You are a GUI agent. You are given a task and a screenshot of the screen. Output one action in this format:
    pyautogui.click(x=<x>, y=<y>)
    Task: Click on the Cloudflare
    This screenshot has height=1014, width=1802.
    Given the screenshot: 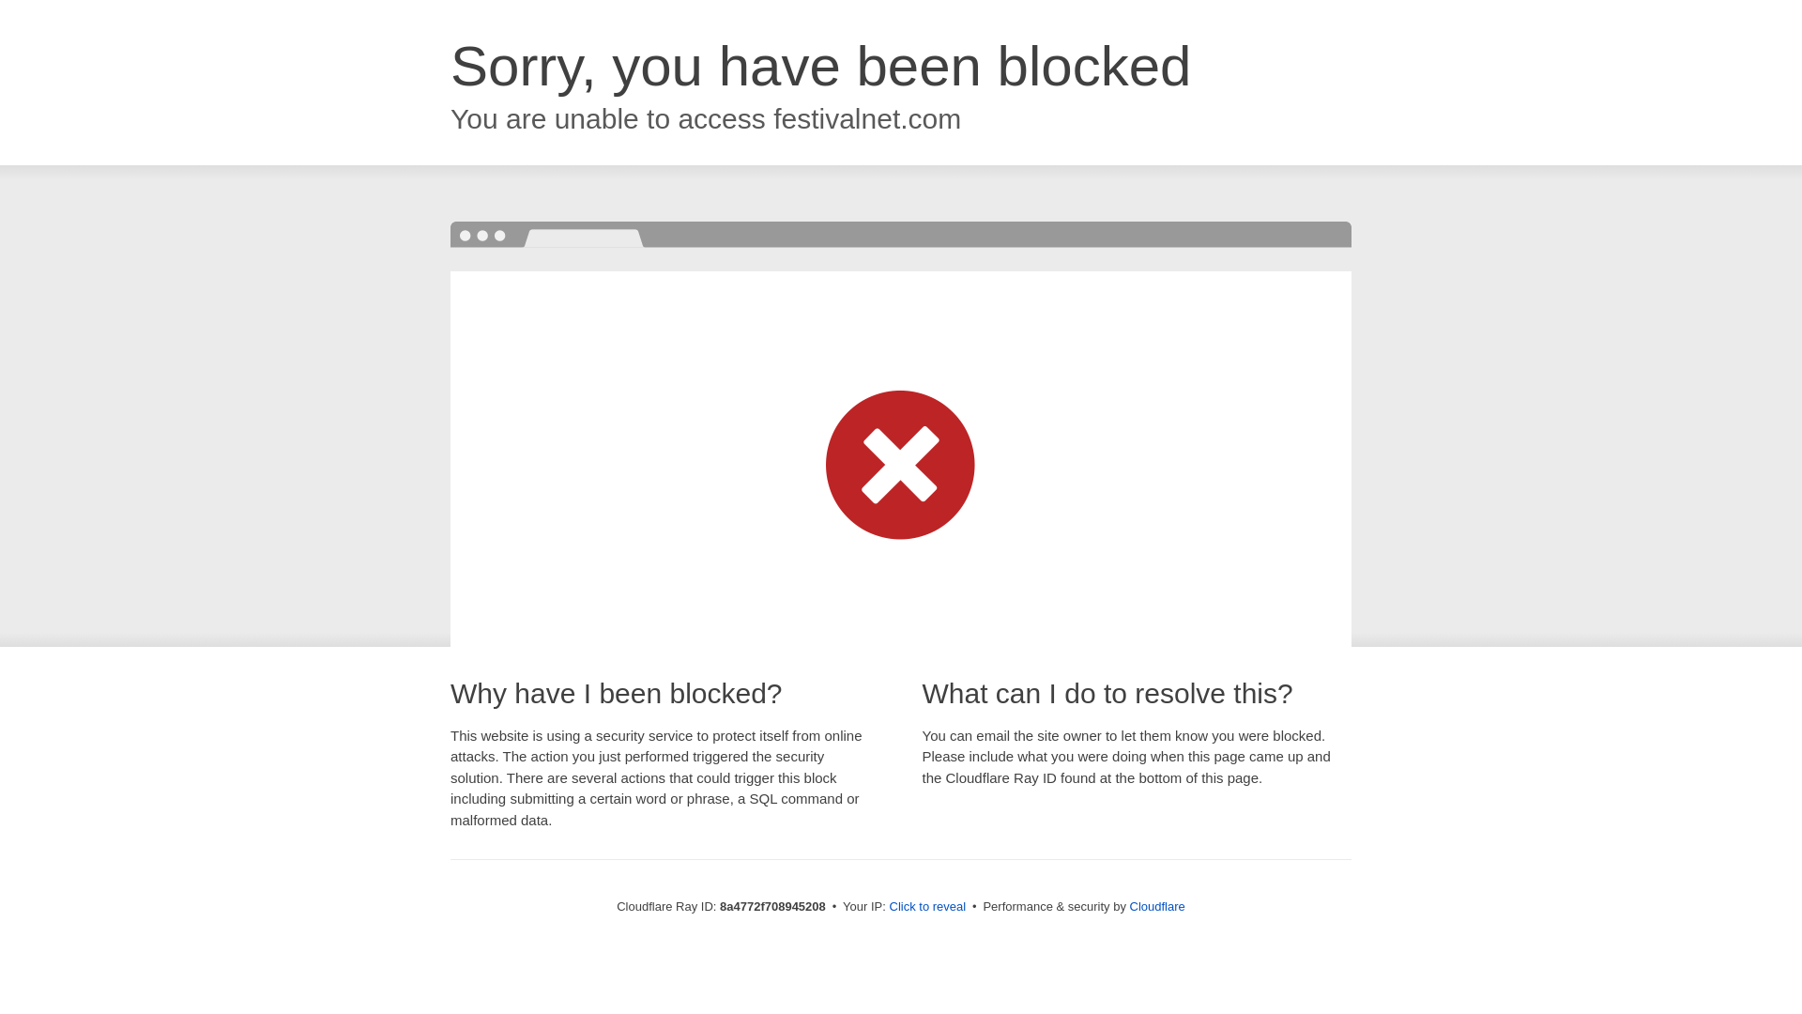 What is the action you would take?
    pyautogui.click(x=1157, y=906)
    